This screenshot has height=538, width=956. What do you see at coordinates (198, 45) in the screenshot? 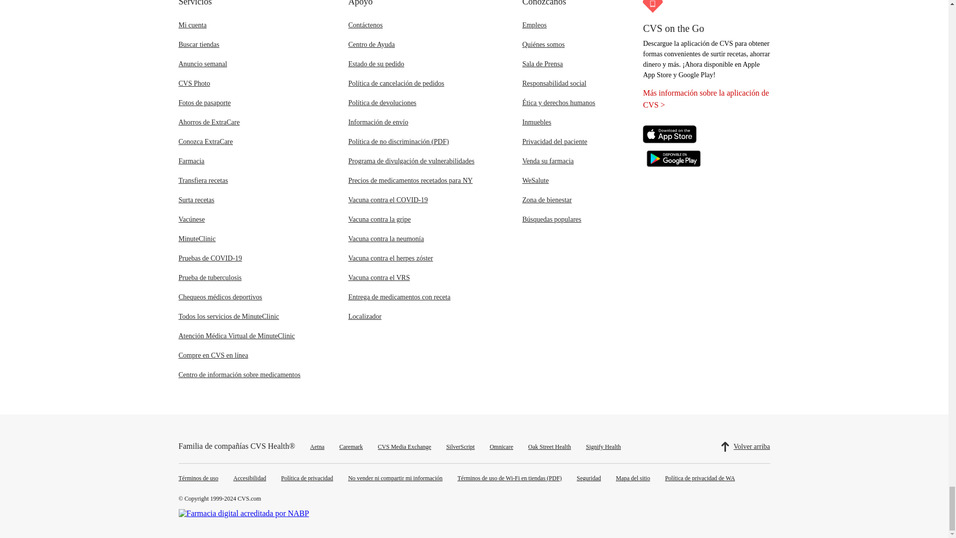
I see `Buscar tiendas` at bounding box center [198, 45].